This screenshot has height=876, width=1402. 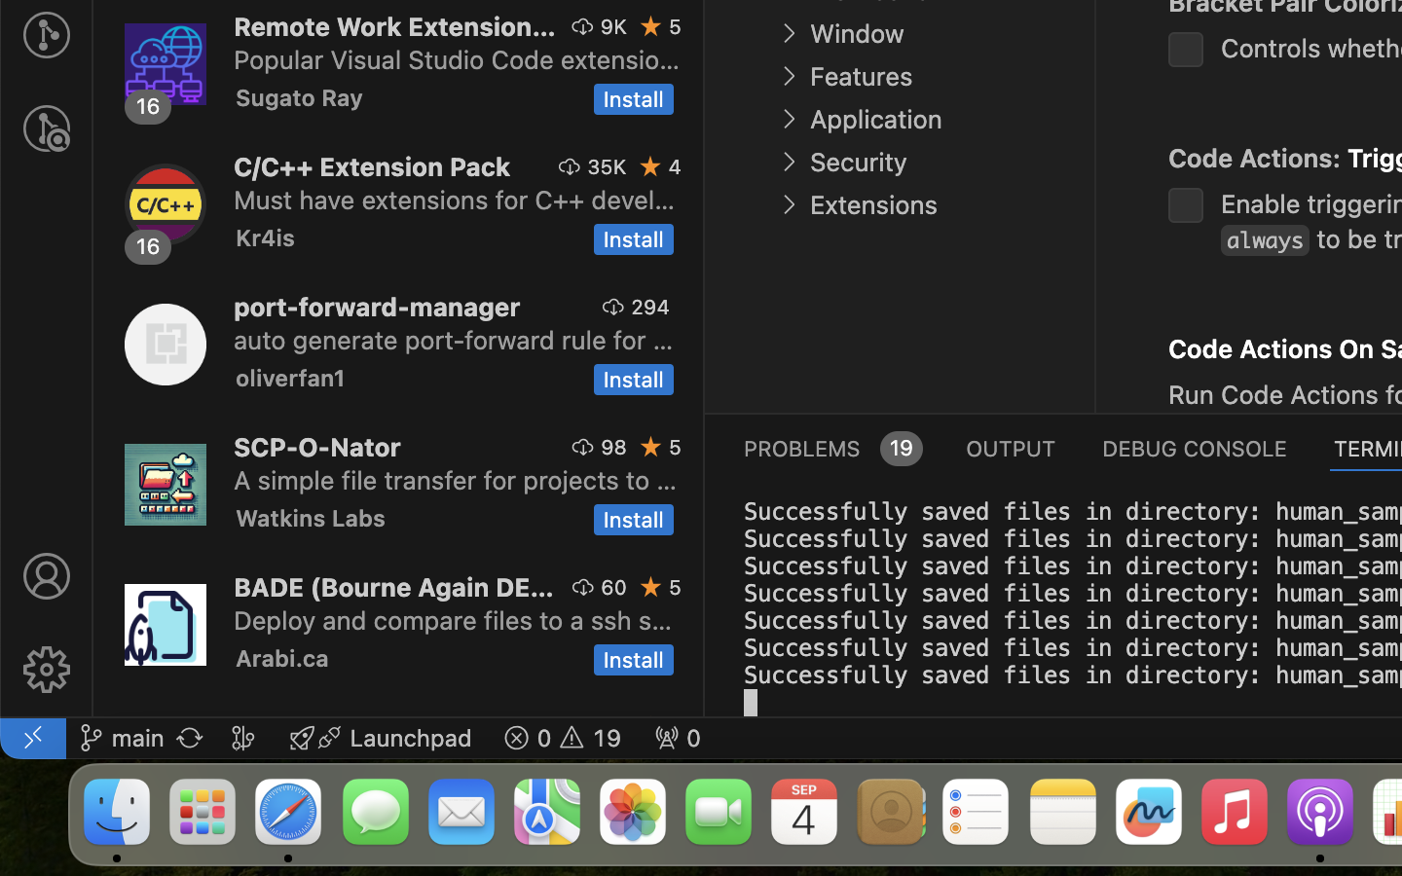 I want to click on , so click(x=47, y=576).